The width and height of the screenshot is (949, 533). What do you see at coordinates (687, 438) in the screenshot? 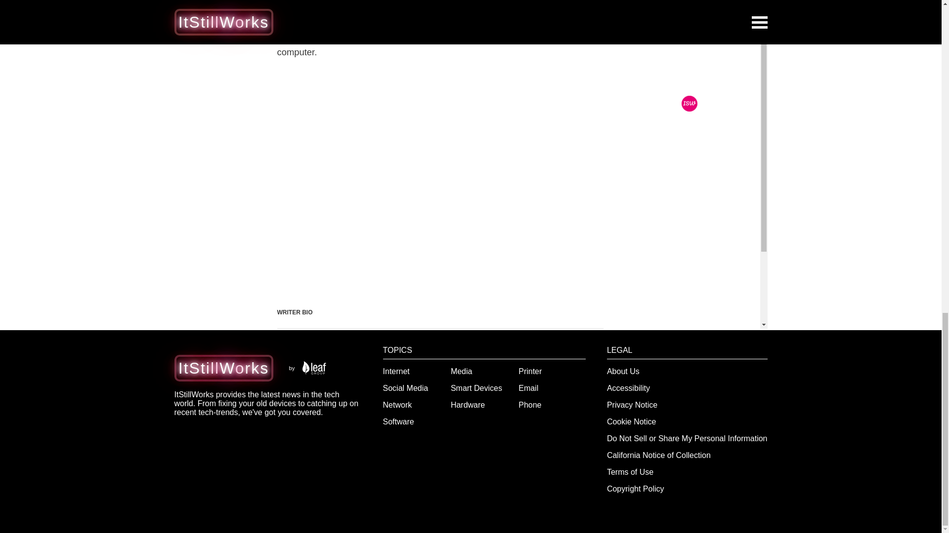
I see `Do Not Sell or Share My Personal Information` at bounding box center [687, 438].